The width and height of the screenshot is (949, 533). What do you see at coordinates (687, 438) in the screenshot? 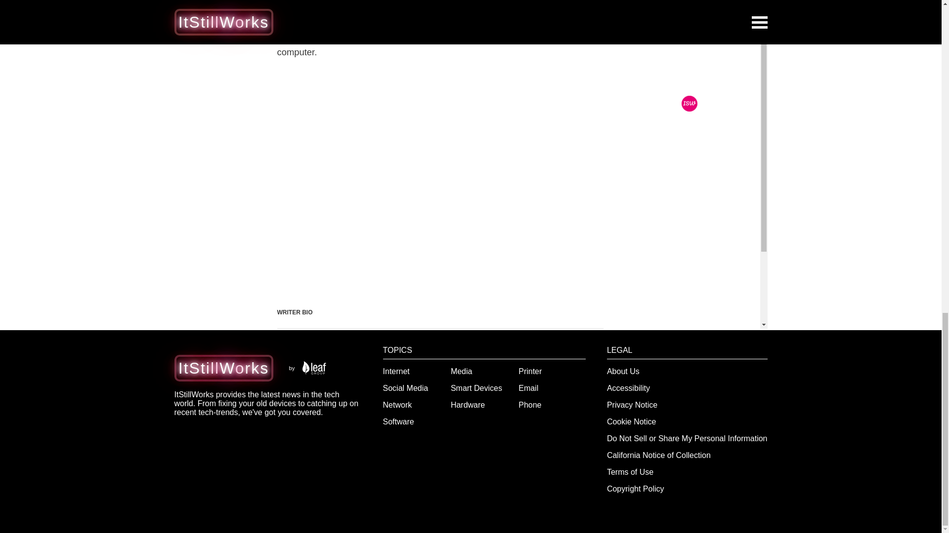
I see `Do Not Sell or Share My Personal Information` at bounding box center [687, 438].